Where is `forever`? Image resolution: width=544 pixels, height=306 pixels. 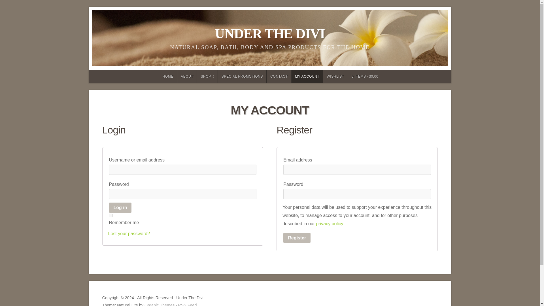
forever is located at coordinates (110, 215).